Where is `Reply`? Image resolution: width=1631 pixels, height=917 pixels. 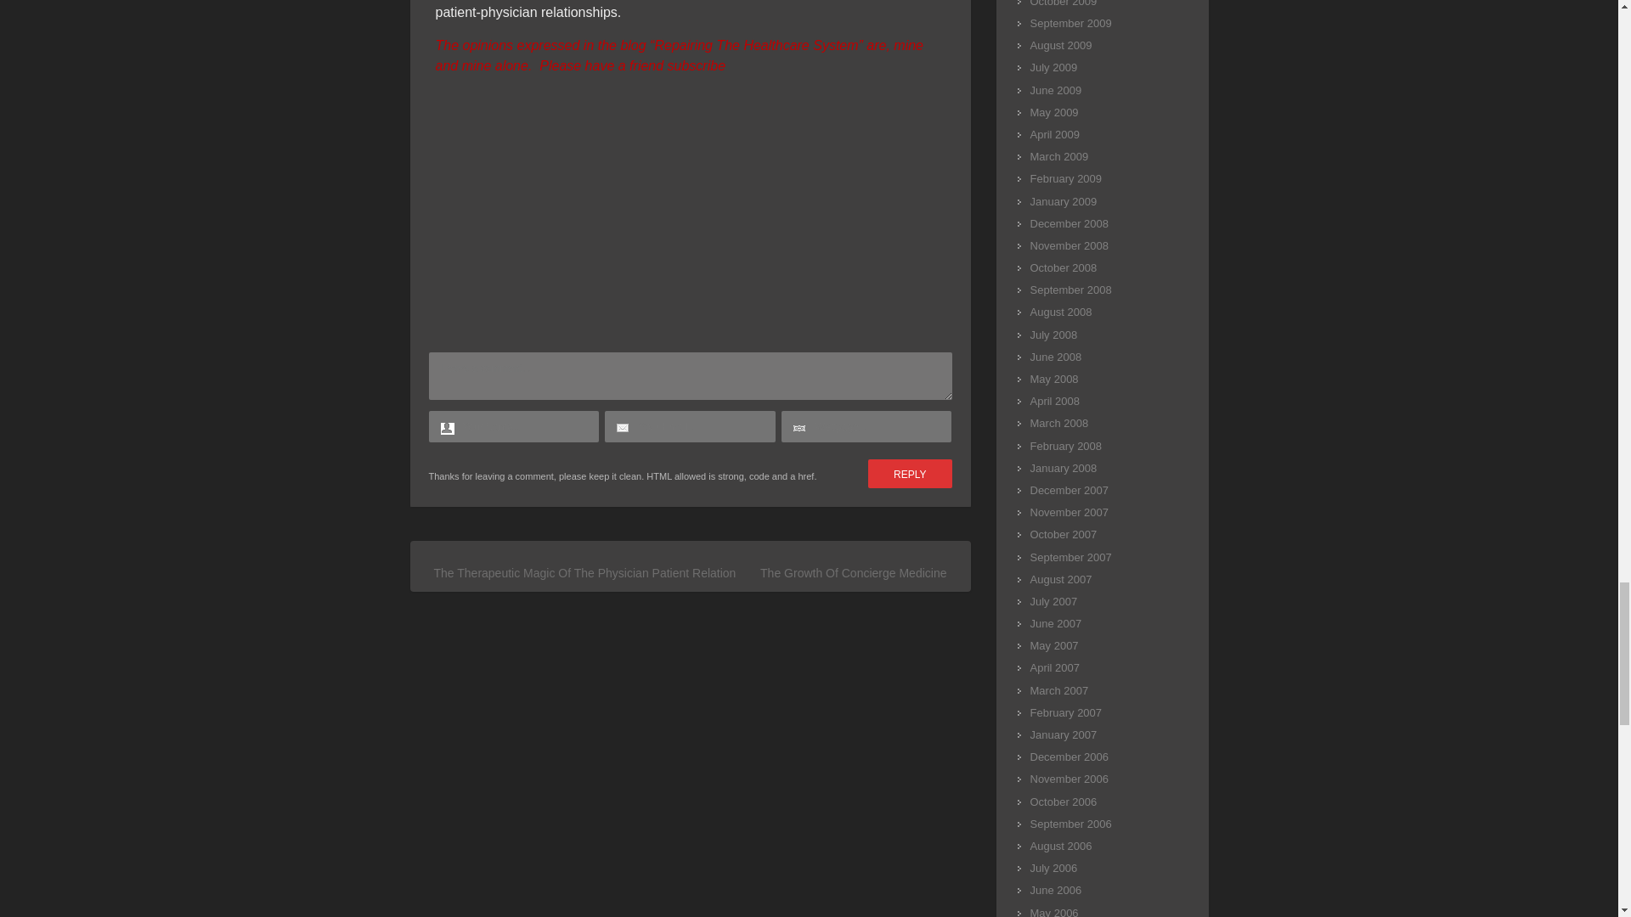
Reply is located at coordinates (909, 474).